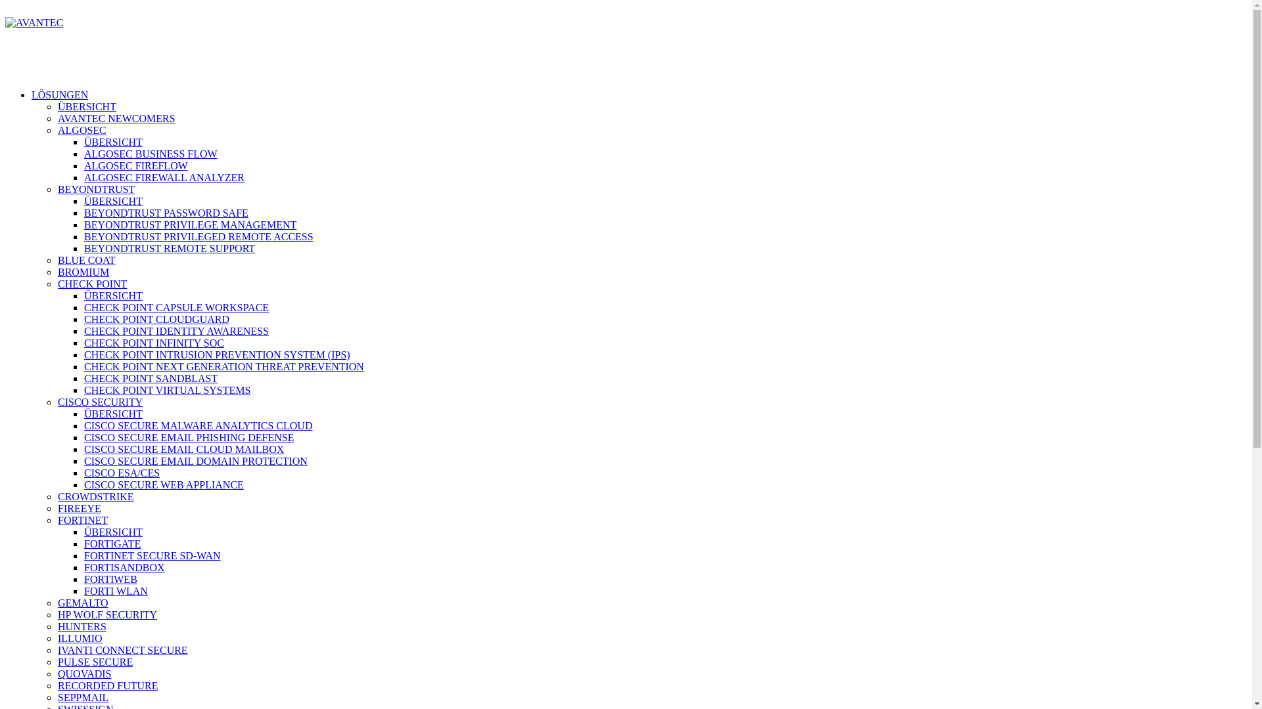 This screenshot has width=1262, height=709. What do you see at coordinates (83, 603) in the screenshot?
I see `GEMALTO` at bounding box center [83, 603].